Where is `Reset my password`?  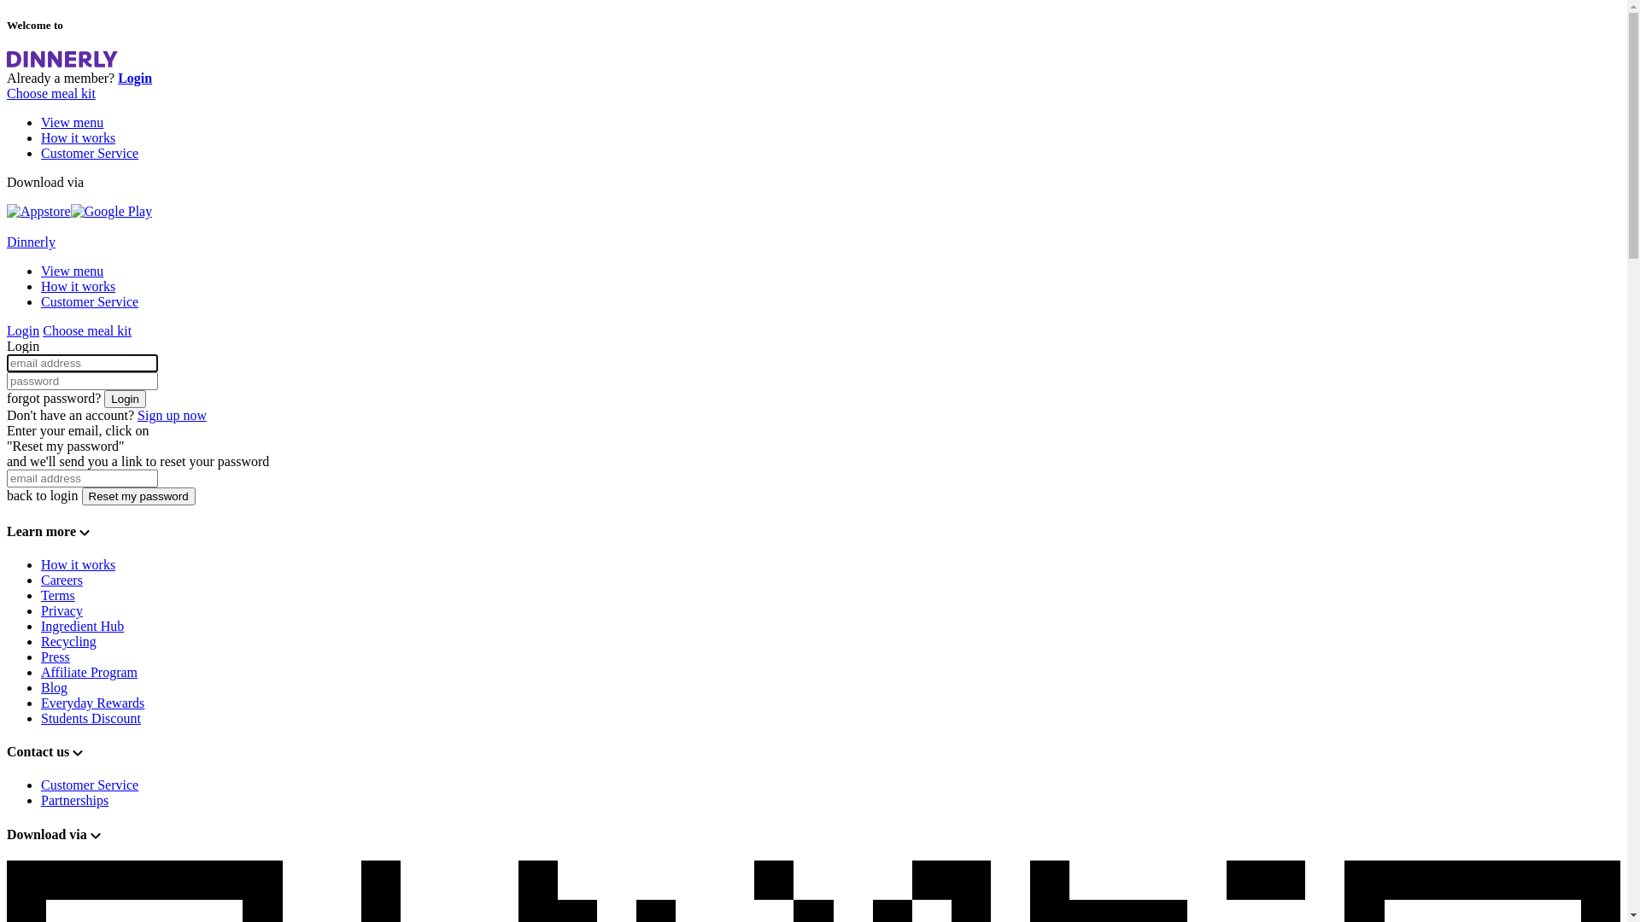
Reset my password is located at coordinates (138, 497).